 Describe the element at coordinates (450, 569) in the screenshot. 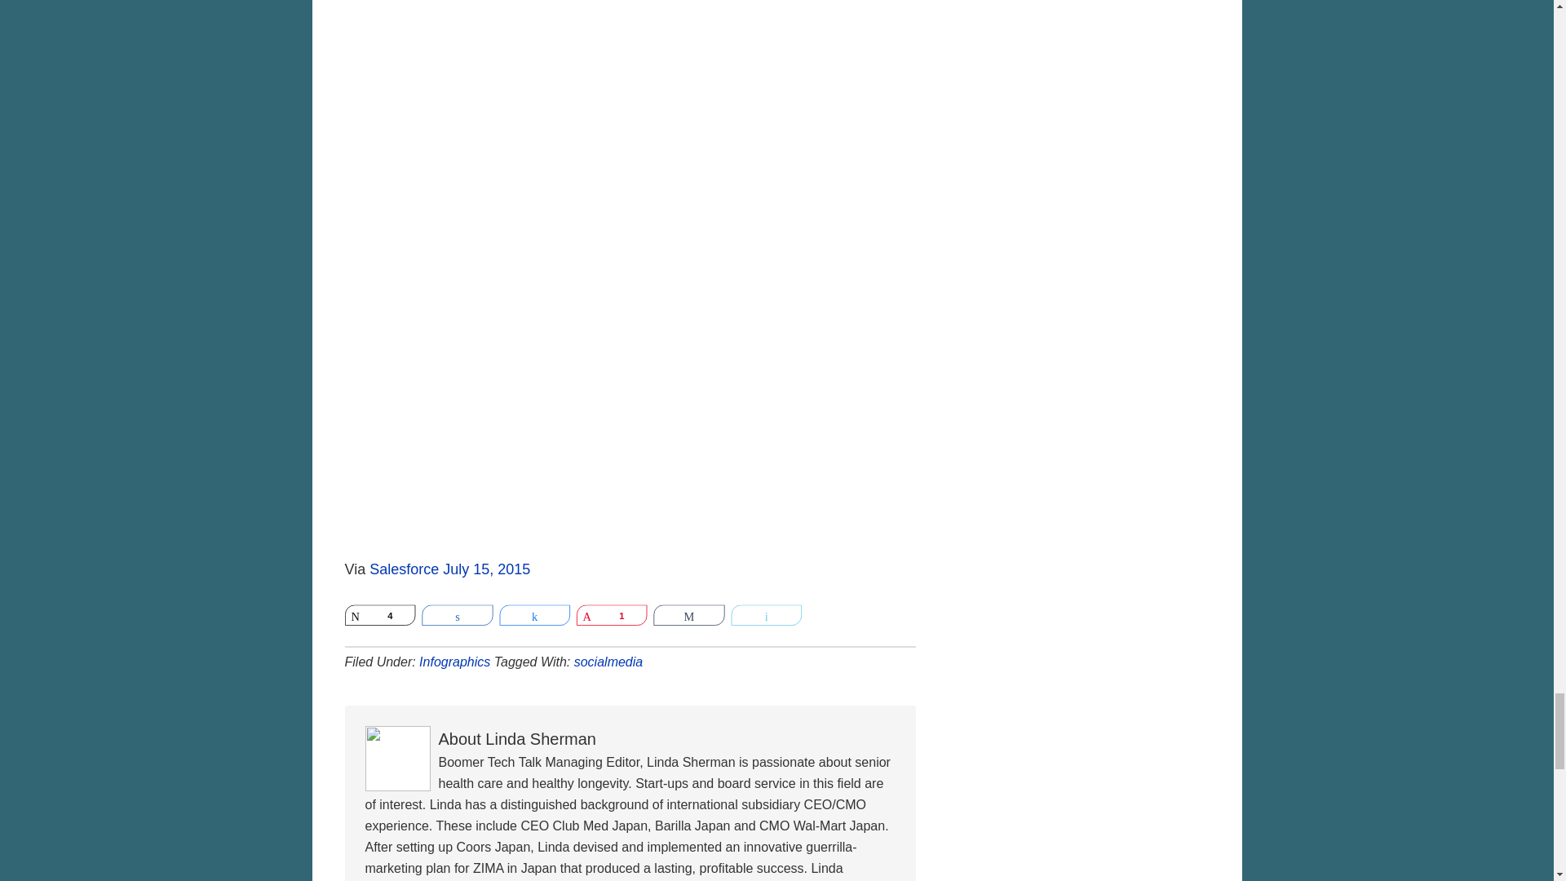

I see `Salesforce July 15, 2015` at that location.